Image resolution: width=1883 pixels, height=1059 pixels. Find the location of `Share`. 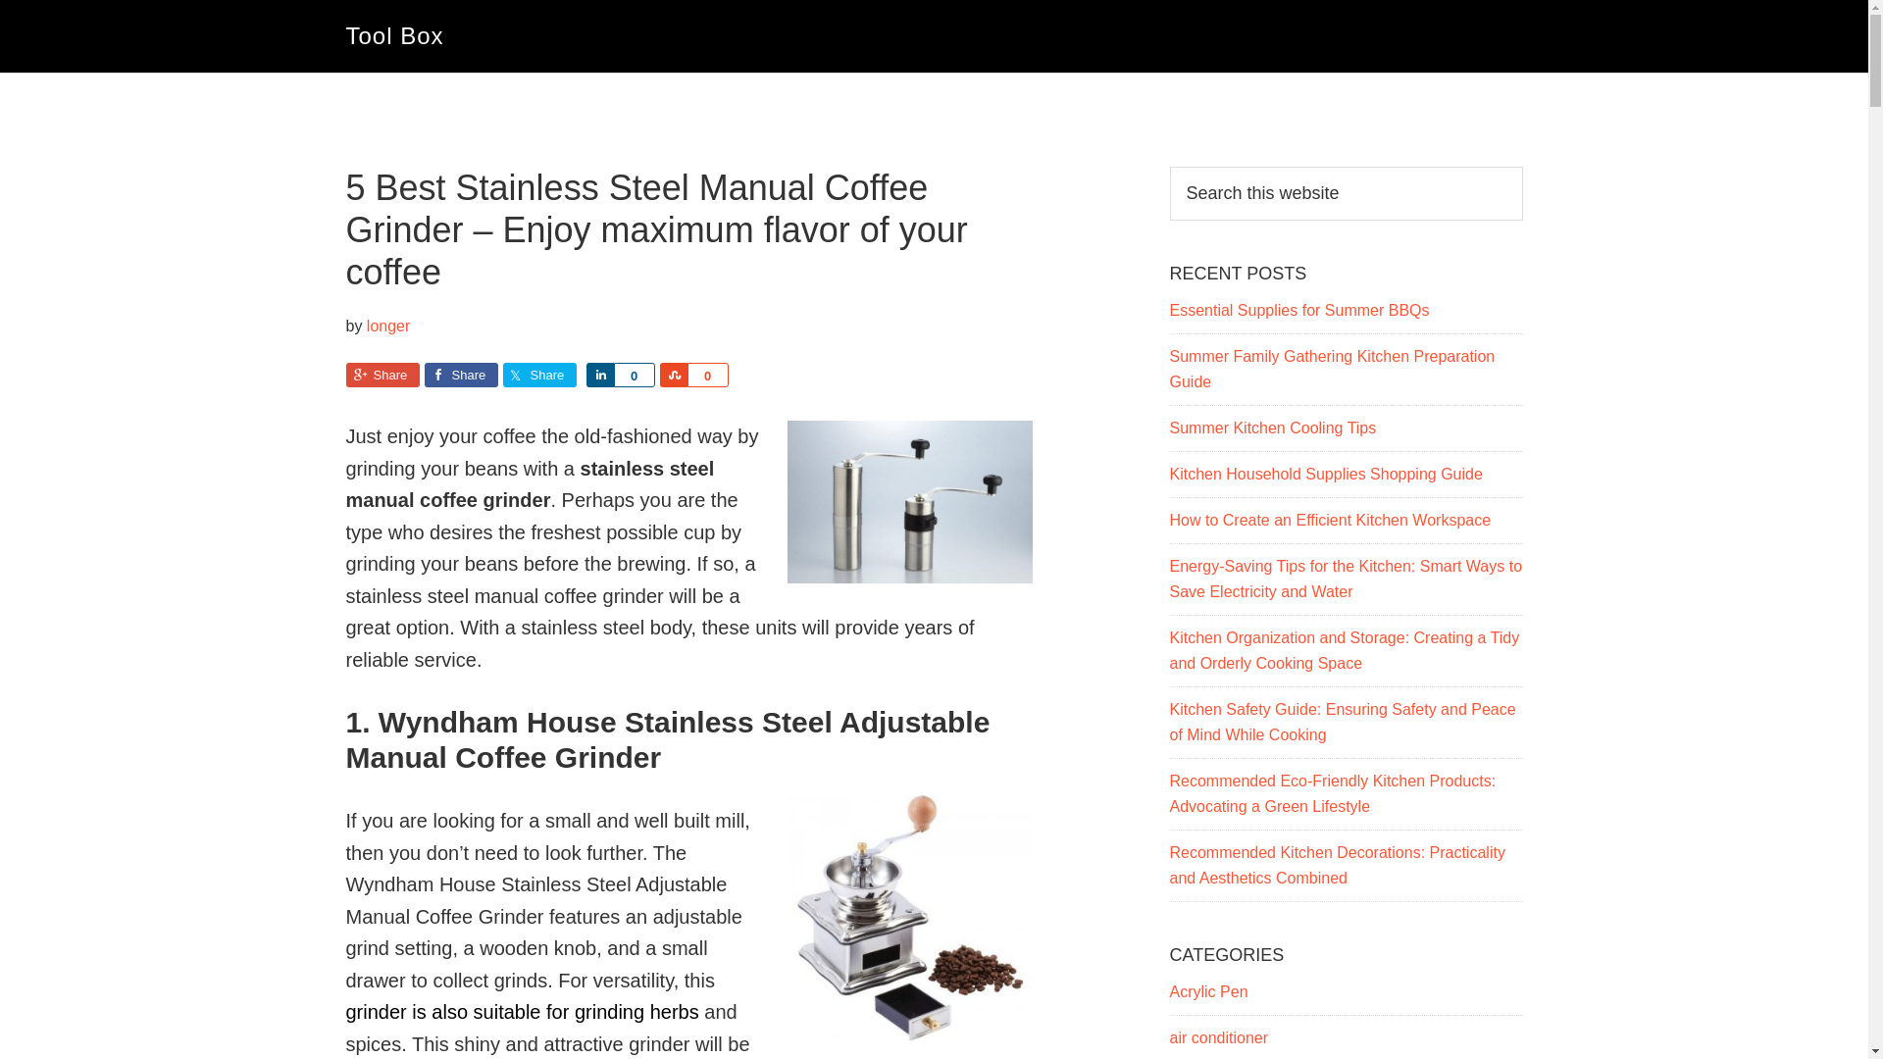

Share is located at coordinates (381, 375).